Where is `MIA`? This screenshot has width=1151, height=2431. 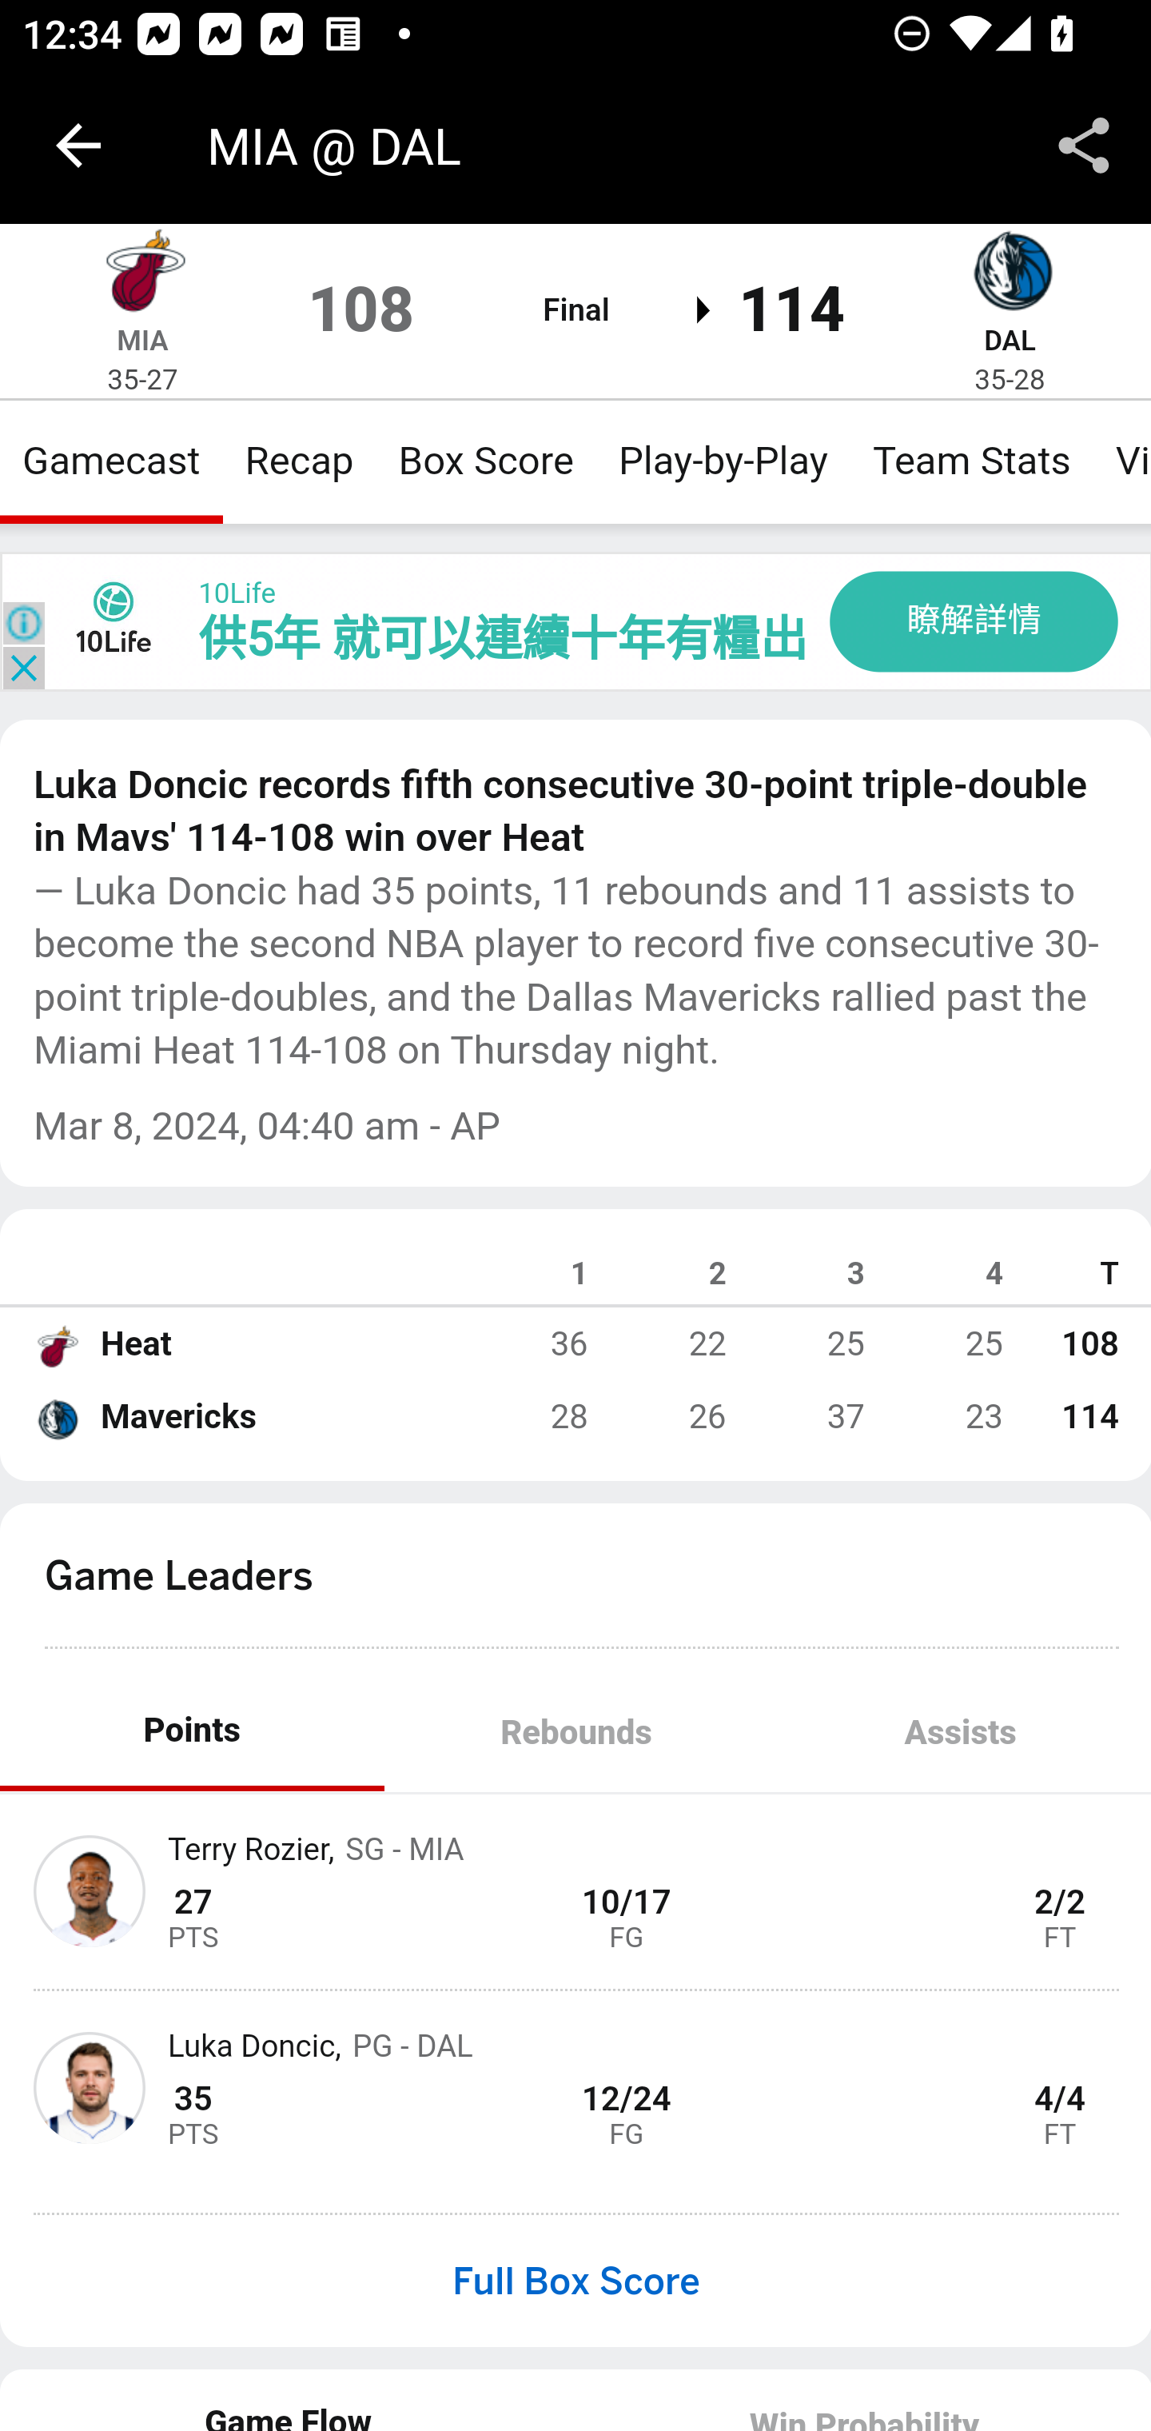 MIA is located at coordinates (142, 340).